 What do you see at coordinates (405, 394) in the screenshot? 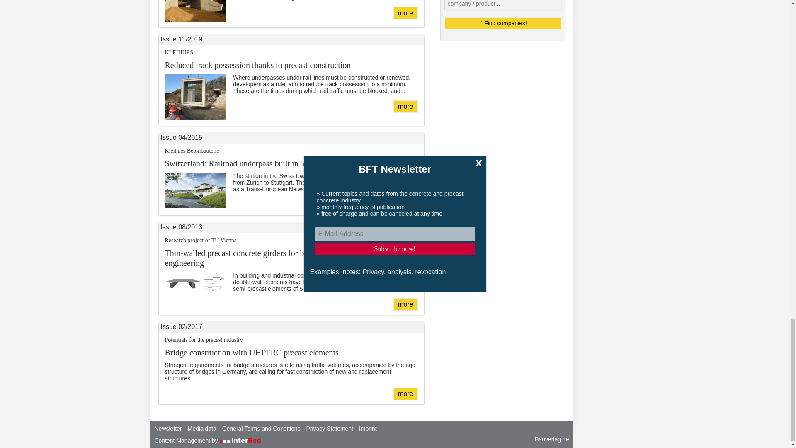
I see `Bau-Produkte oder Anbieter` at bounding box center [405, 394].